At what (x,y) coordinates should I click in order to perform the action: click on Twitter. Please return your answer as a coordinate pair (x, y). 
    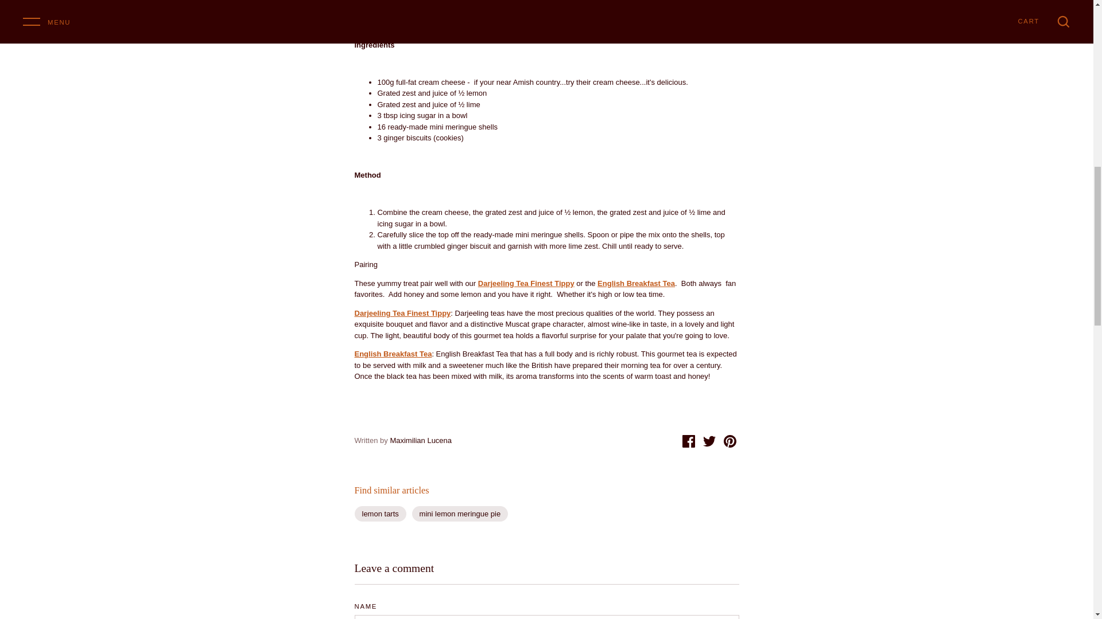
    Looking at the image, I should click on (709, 441).